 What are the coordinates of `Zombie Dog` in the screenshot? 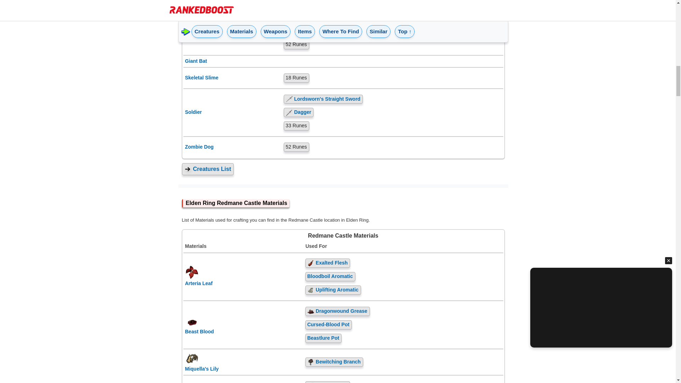 It's located at (233, 147).